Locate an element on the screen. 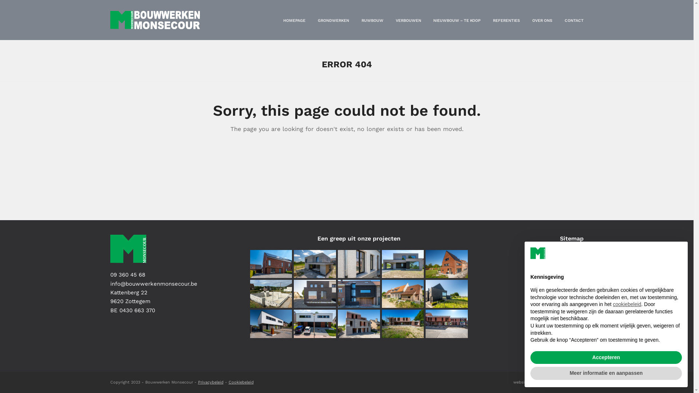  Nieuwbouw Burst is located at coordinates (271, 264).